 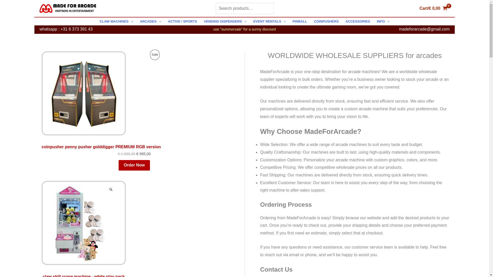 What do you see at coordinates (225, 22) in the screenshot?
I see `VENDING DISPENSERS` at bounding box center [225, 22].